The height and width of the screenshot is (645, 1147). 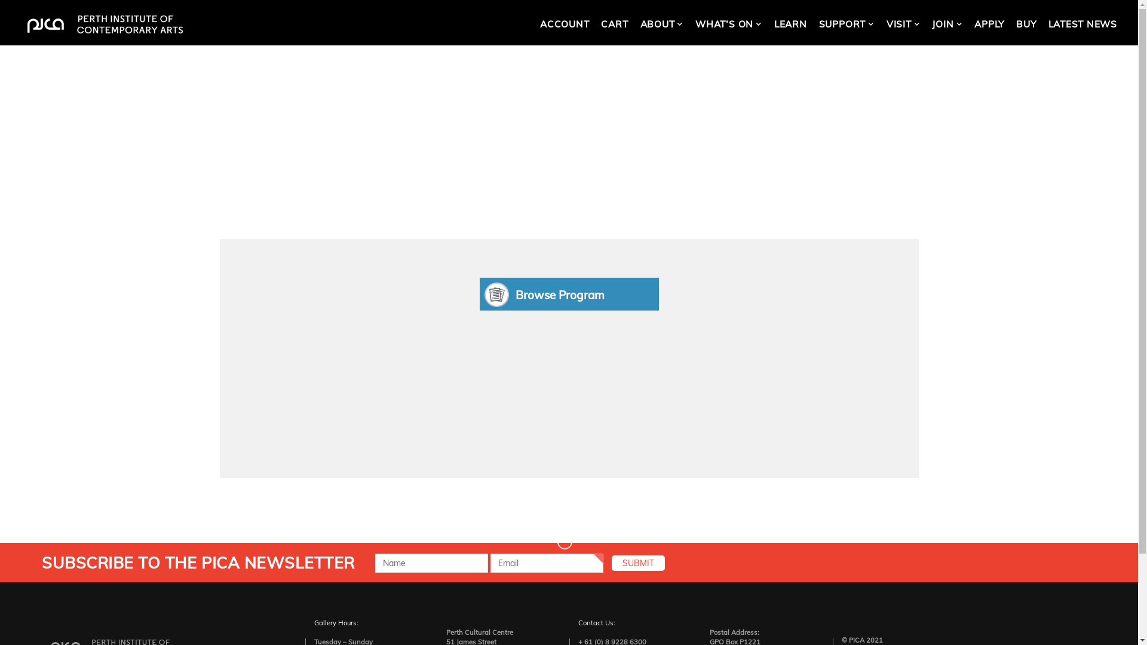 I want to click on Browse Program, so click(x=569, y=294).